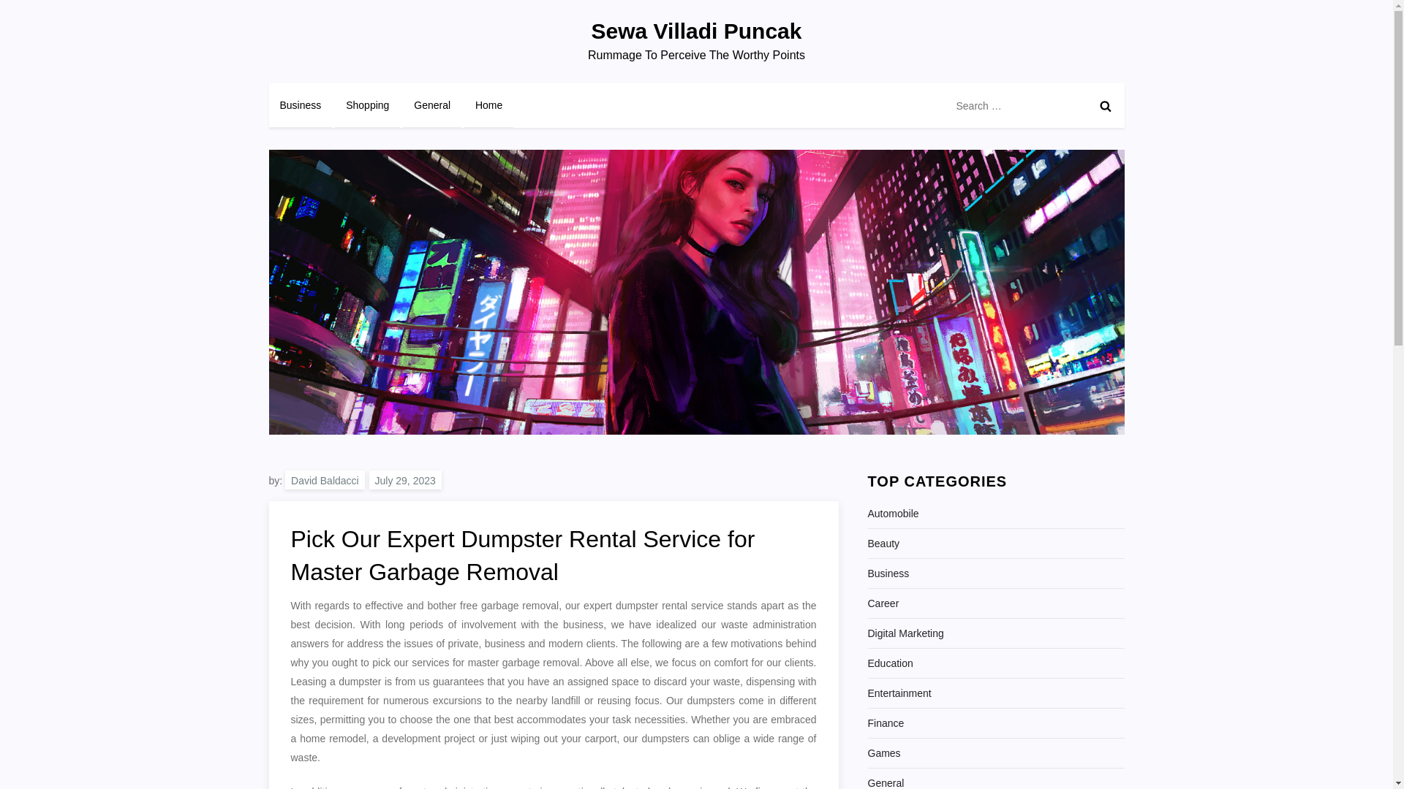 The image size is (1404, 789). I want to click on July 29, 2023, so click(405, 479).